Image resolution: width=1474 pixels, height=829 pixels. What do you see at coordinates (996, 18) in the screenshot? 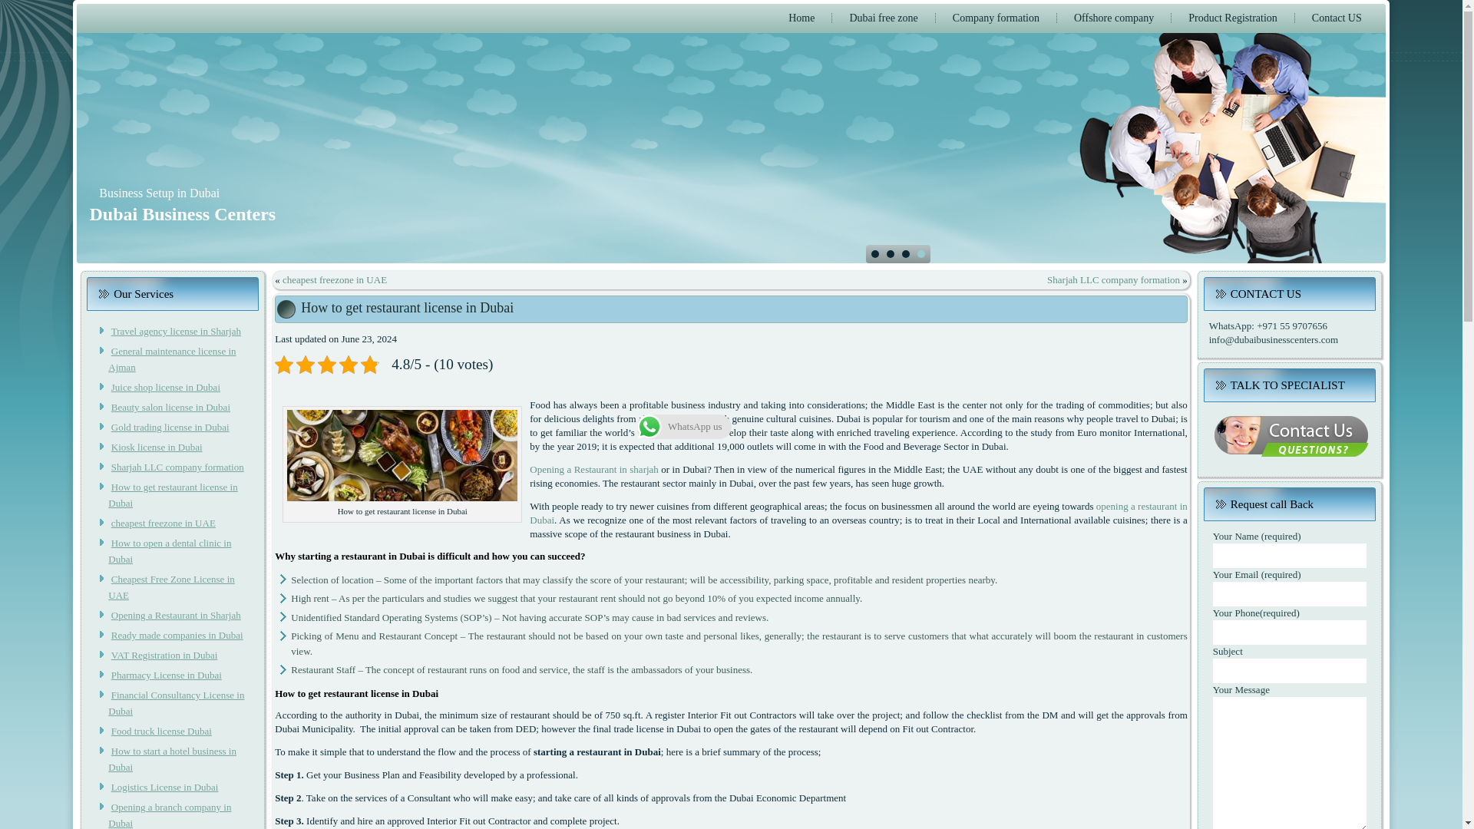
I see `Company formation` at bounding box center [996, 18].